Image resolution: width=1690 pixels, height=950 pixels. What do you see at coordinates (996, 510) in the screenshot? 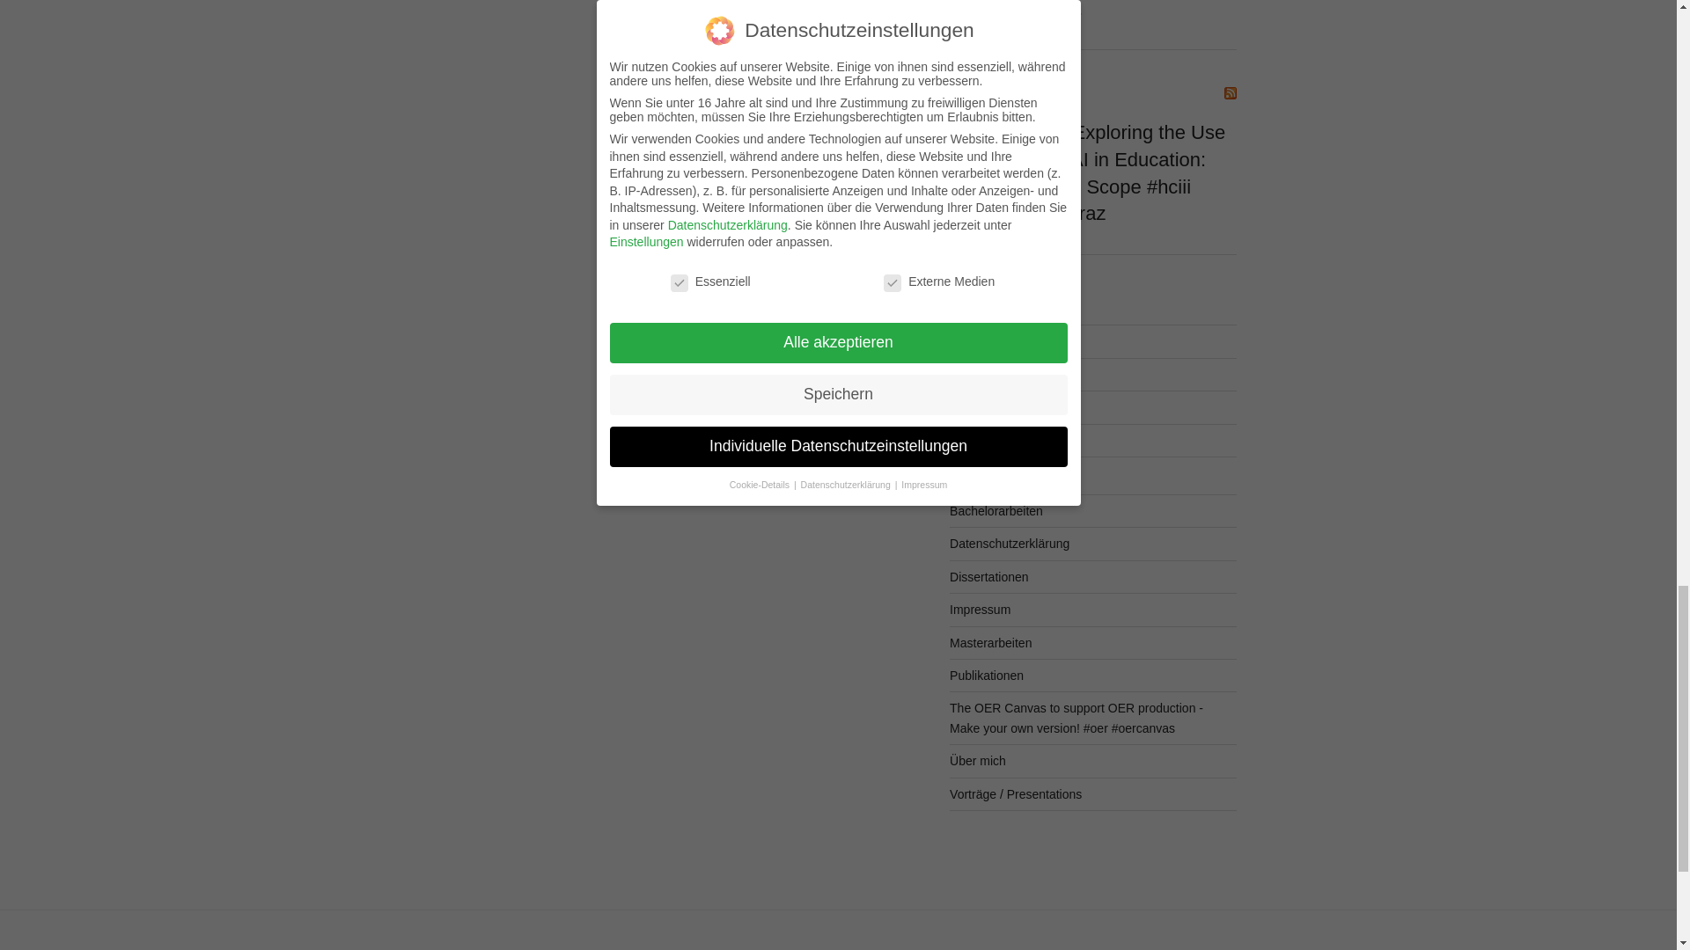
I see `Bachelorarbeiten` at bounding box center [996, 510].